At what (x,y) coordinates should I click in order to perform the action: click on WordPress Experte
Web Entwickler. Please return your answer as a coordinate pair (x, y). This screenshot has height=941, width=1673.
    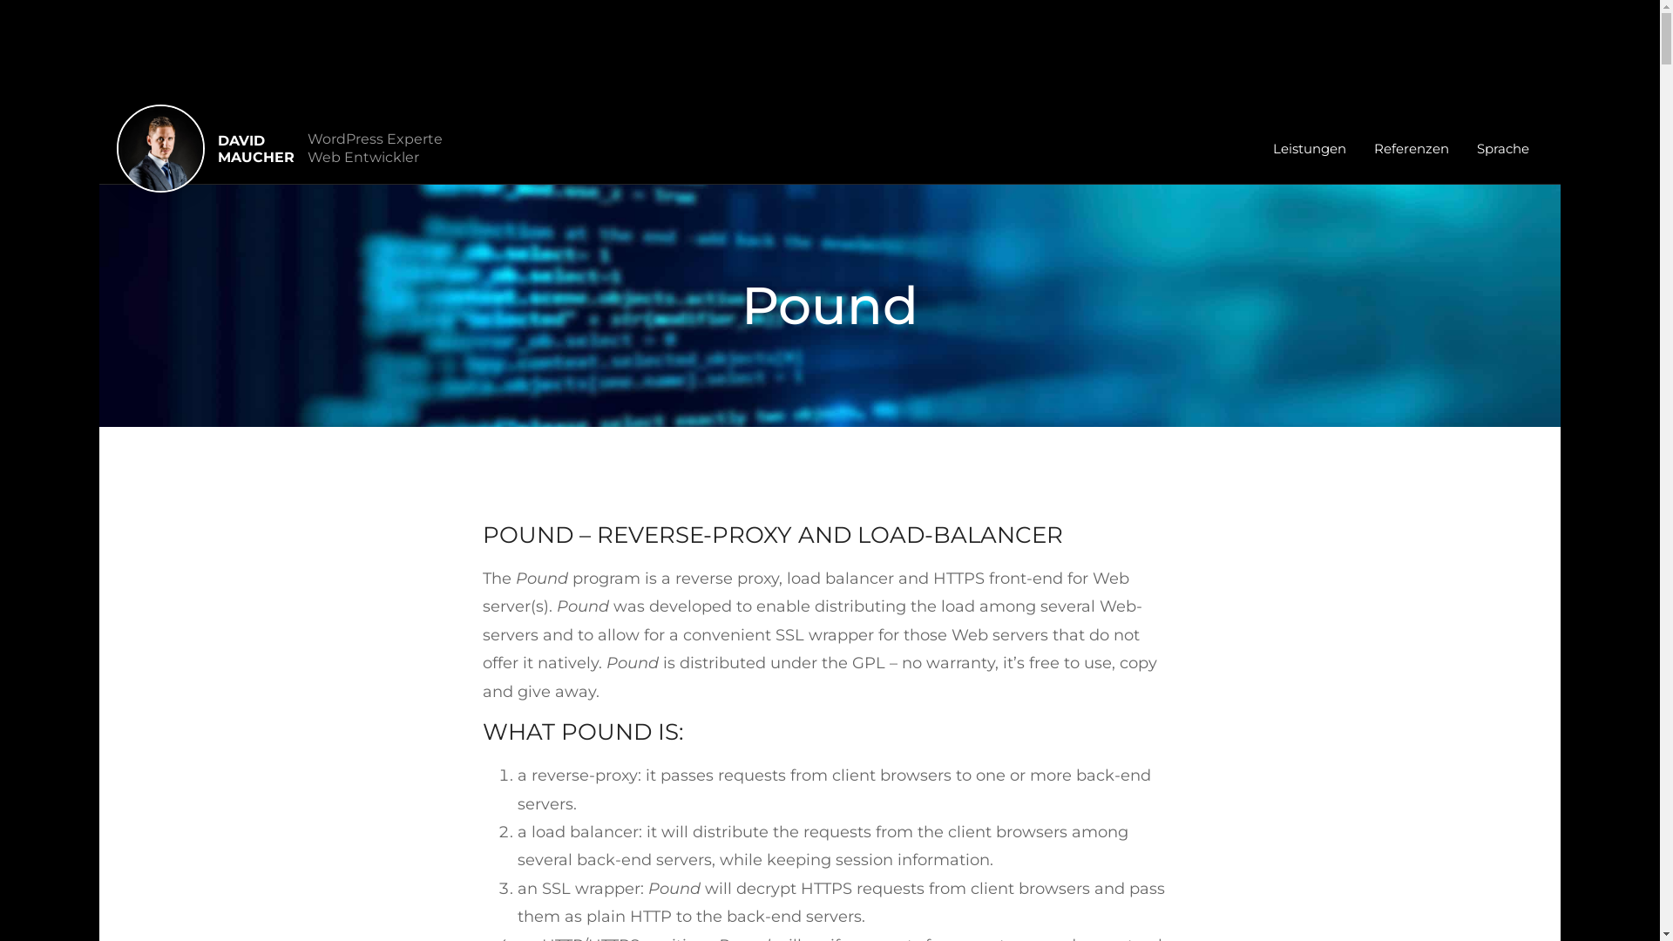
    Looking at the image, I should click on (375, 148).